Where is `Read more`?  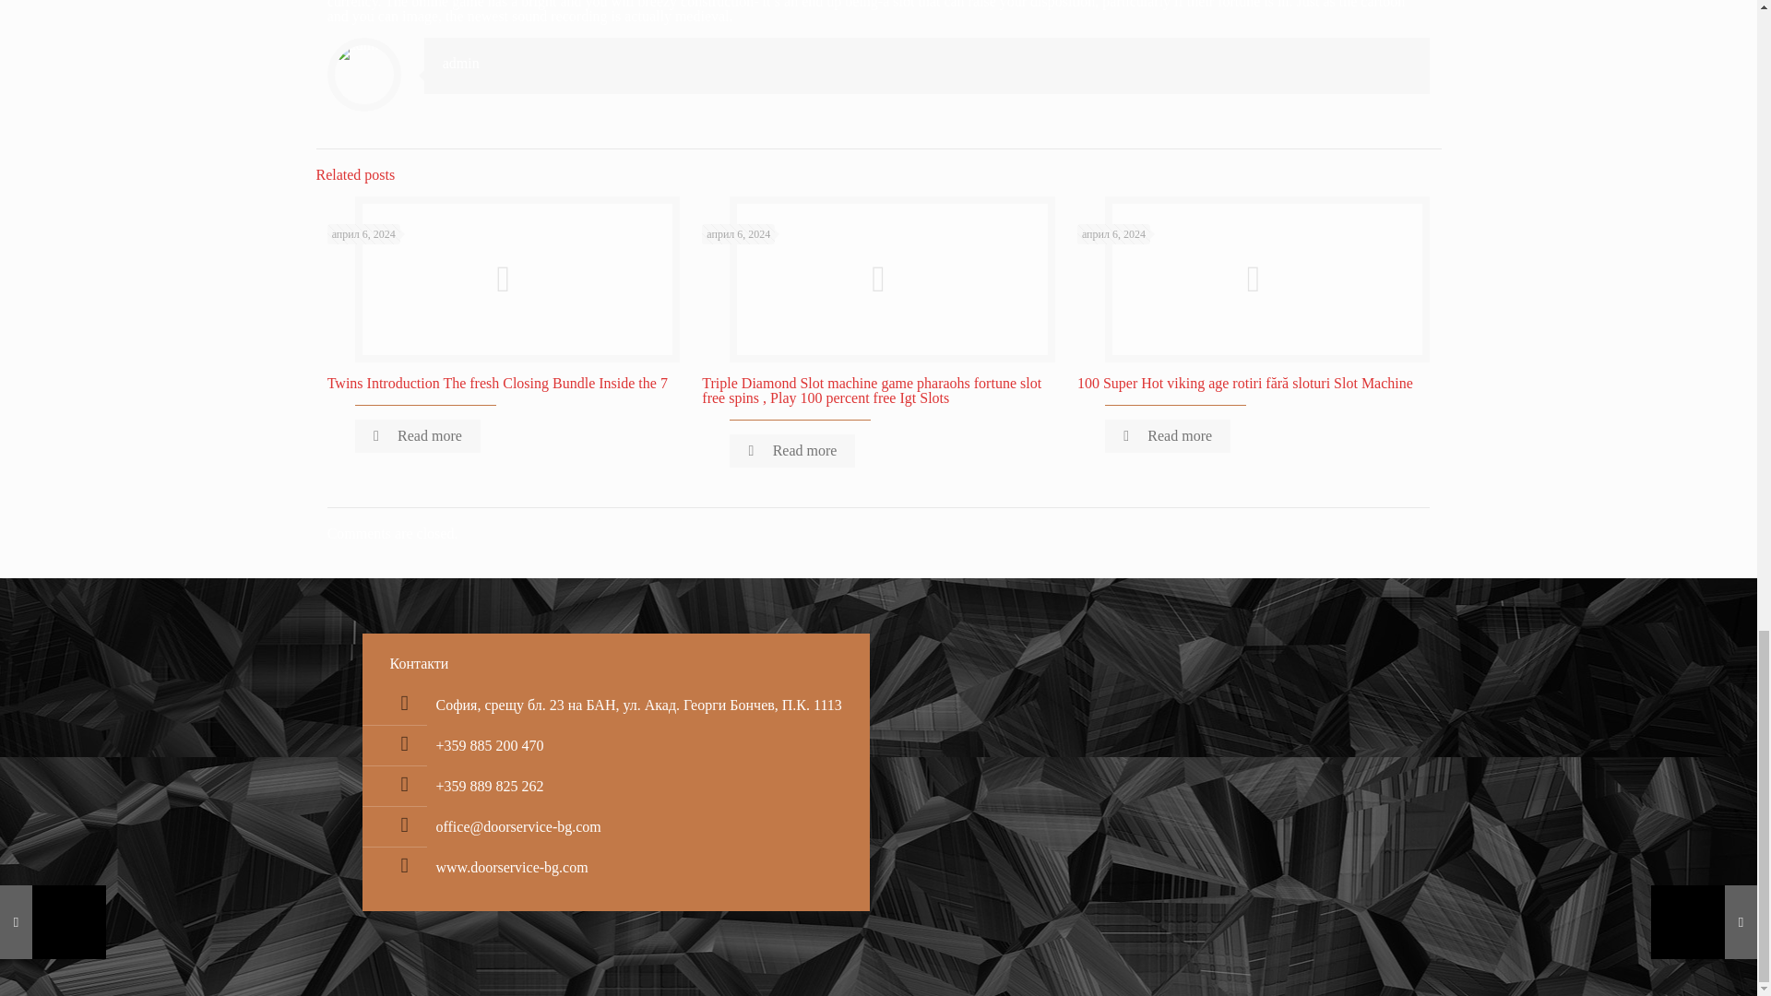 Read more is located at coordinates (417, 435).